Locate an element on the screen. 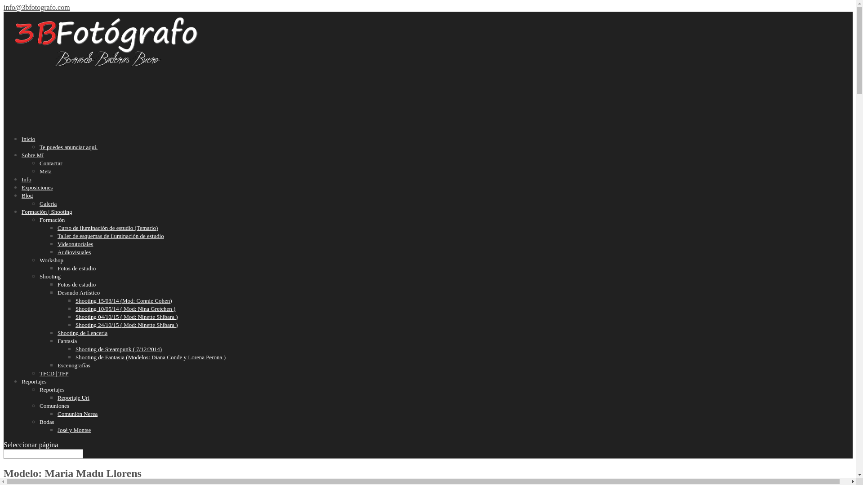 The width and height of the screenshot is (863, 485). Shooting 15/03/14 (Mod: Connie Cohen) is located at coordinates (124, 301).